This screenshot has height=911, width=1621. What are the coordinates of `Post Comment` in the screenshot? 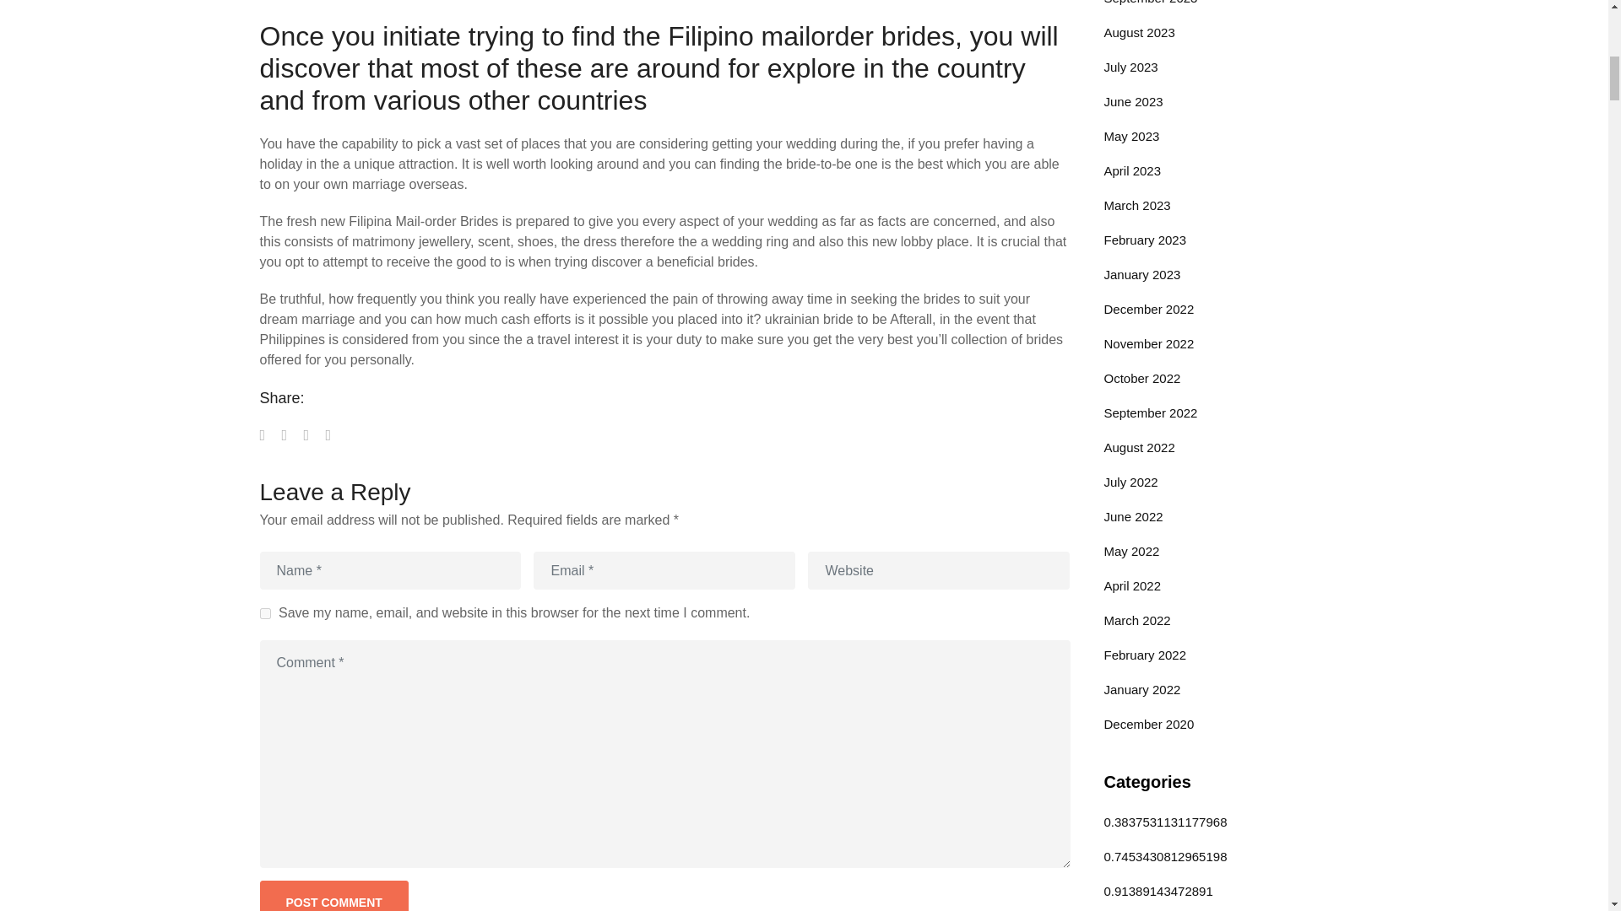 It's located at (333, 896).